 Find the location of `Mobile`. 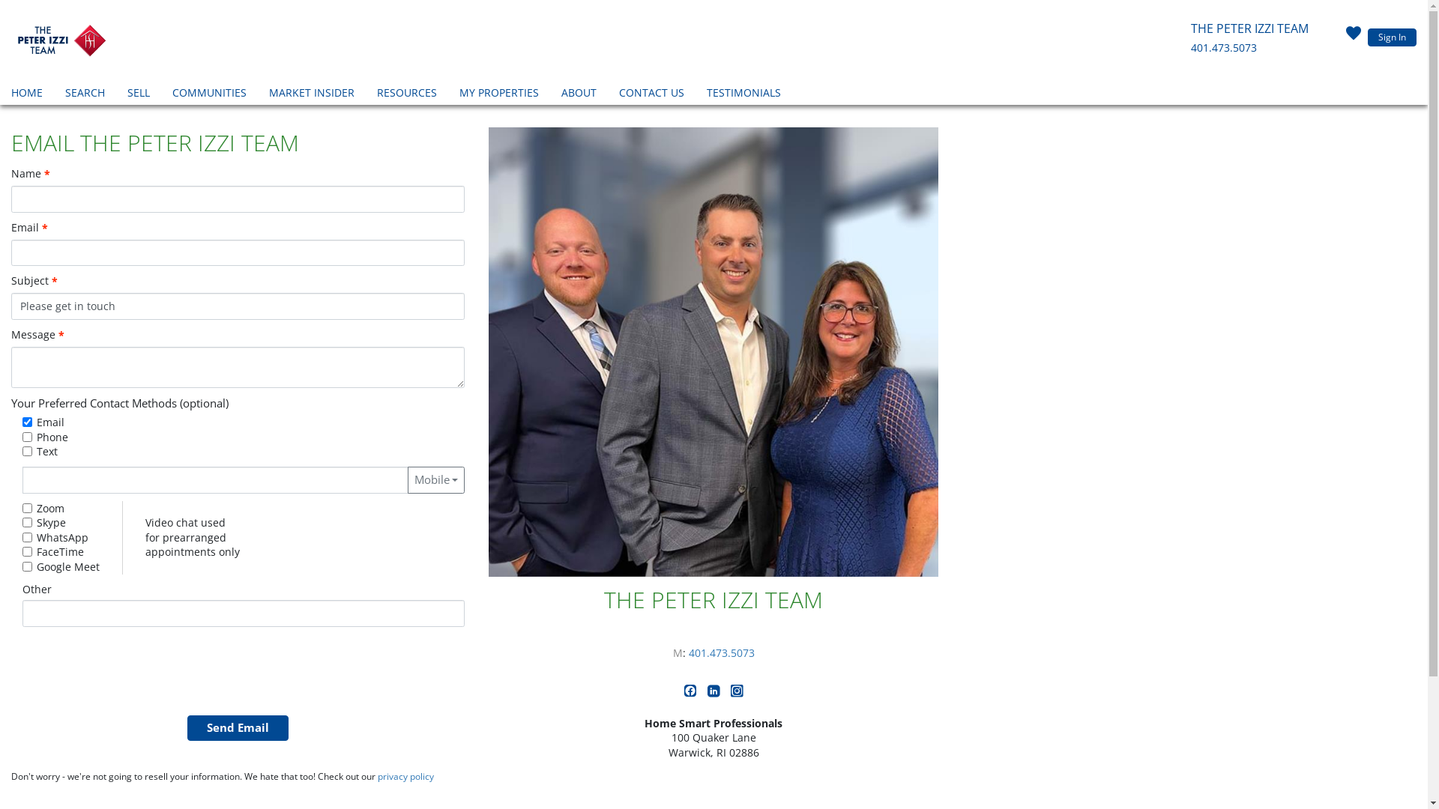

Mobile is located at coordinates (436, 480).